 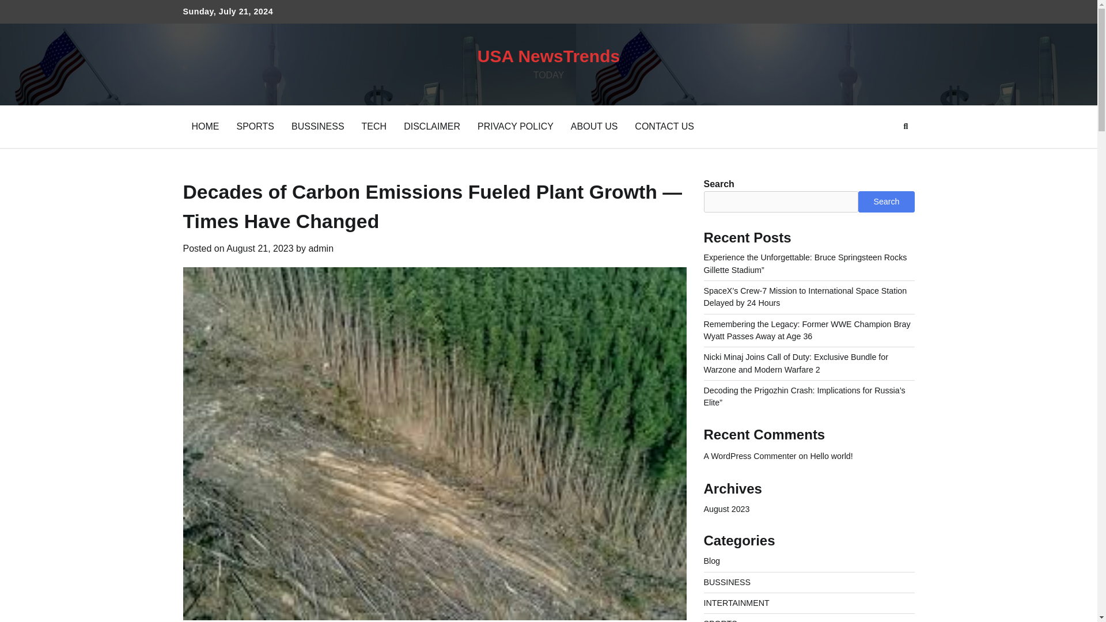 I want to click on HOME, so click(x=205, y=127).